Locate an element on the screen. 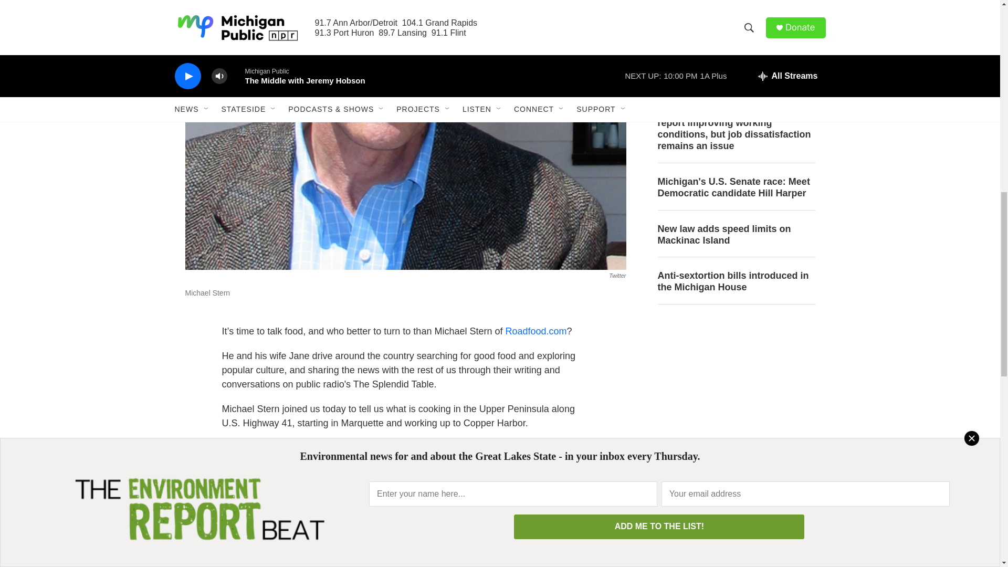  3rd party ad content is located at coordinates (736, 391).